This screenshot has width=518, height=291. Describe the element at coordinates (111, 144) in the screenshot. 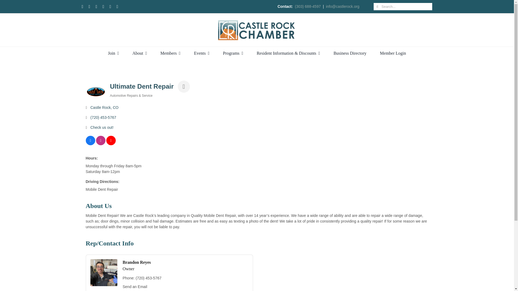

I see `View on Youtube` at that location.